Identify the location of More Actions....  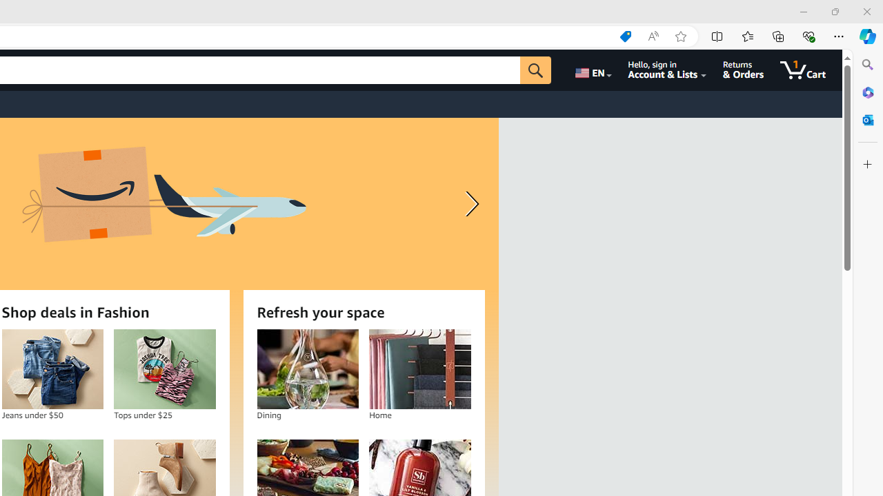
(866, 36).